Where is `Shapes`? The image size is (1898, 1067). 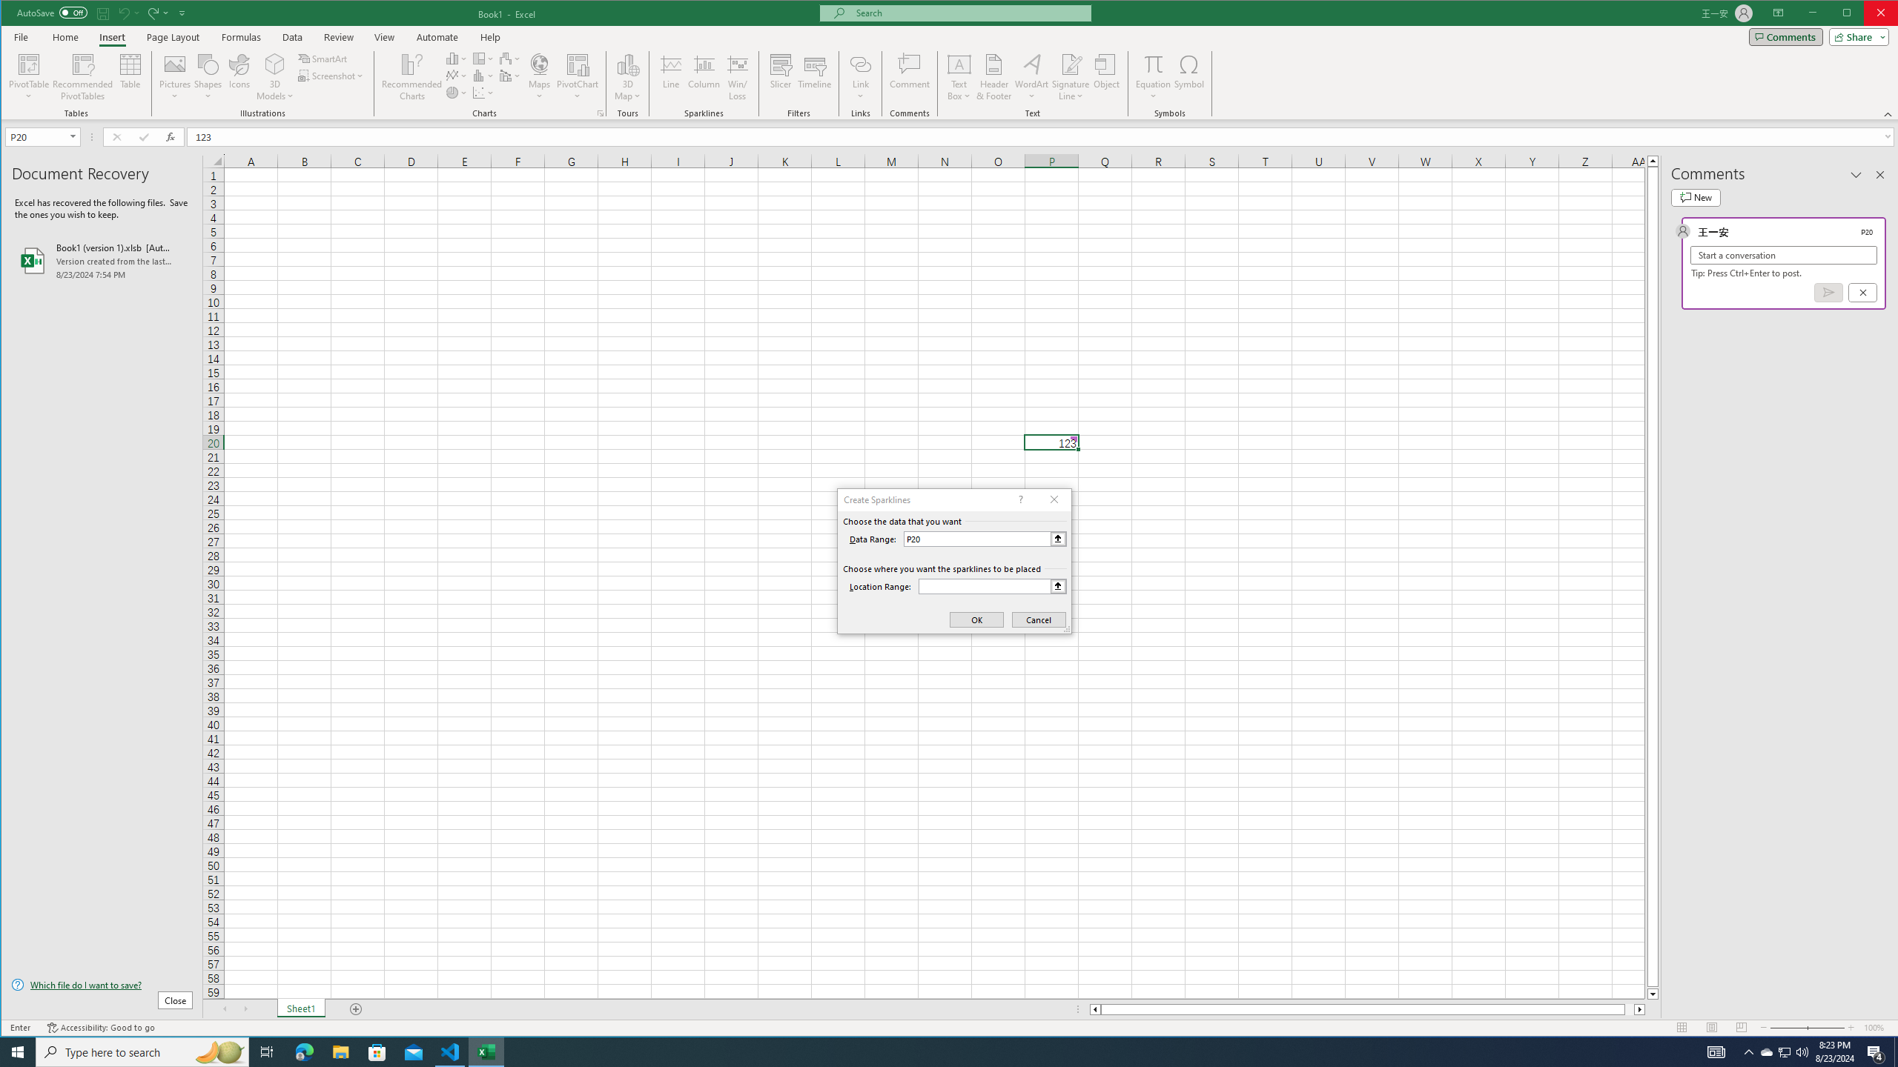
Shapes is located at coordinates (209, 77).